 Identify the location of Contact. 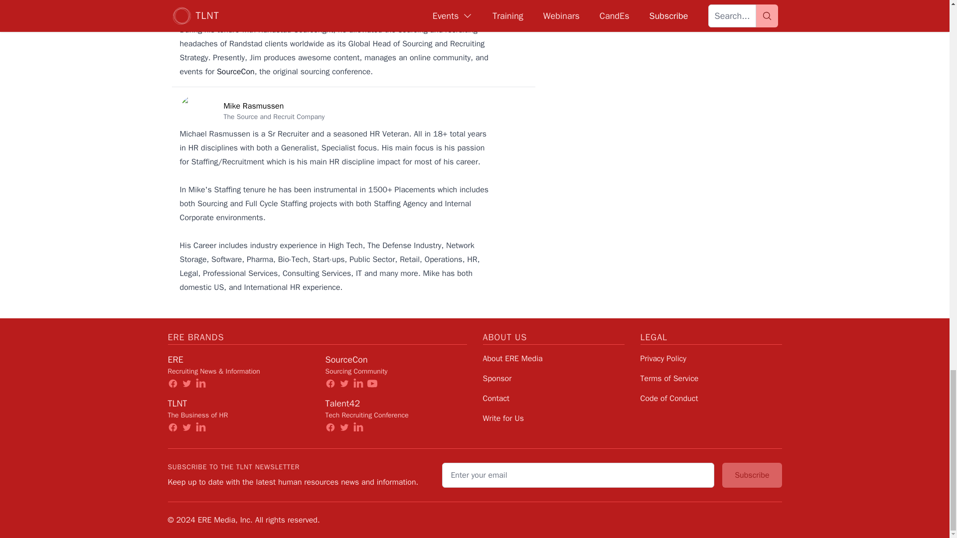
(495, 399).